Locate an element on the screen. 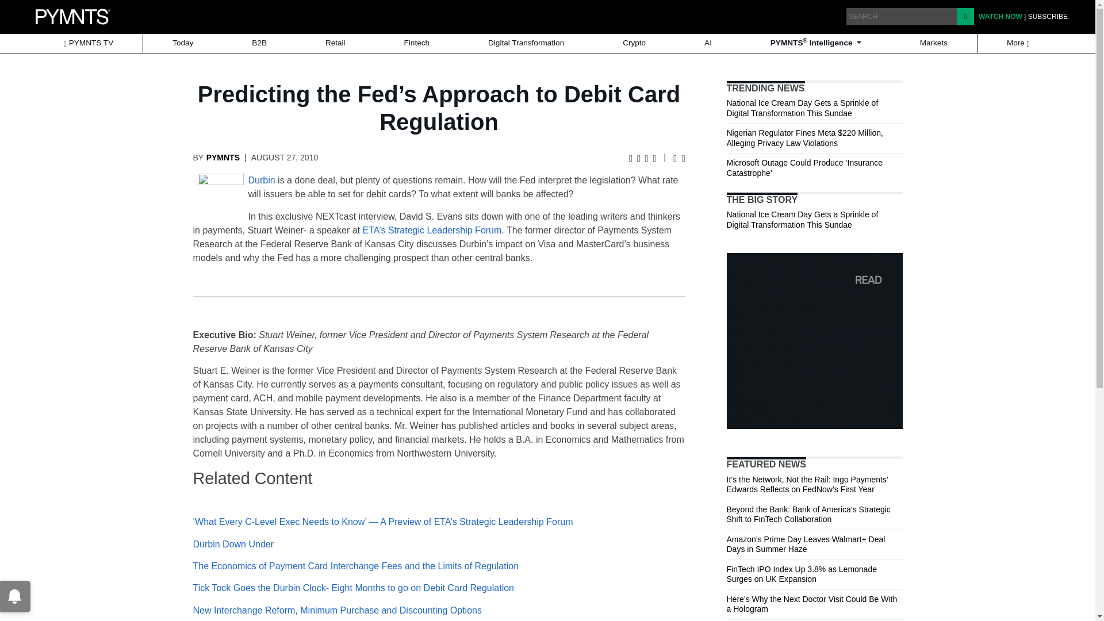 Image resolution: width=1104 pixels, height=621 pixels. AI is located at coordinates (707, 43).